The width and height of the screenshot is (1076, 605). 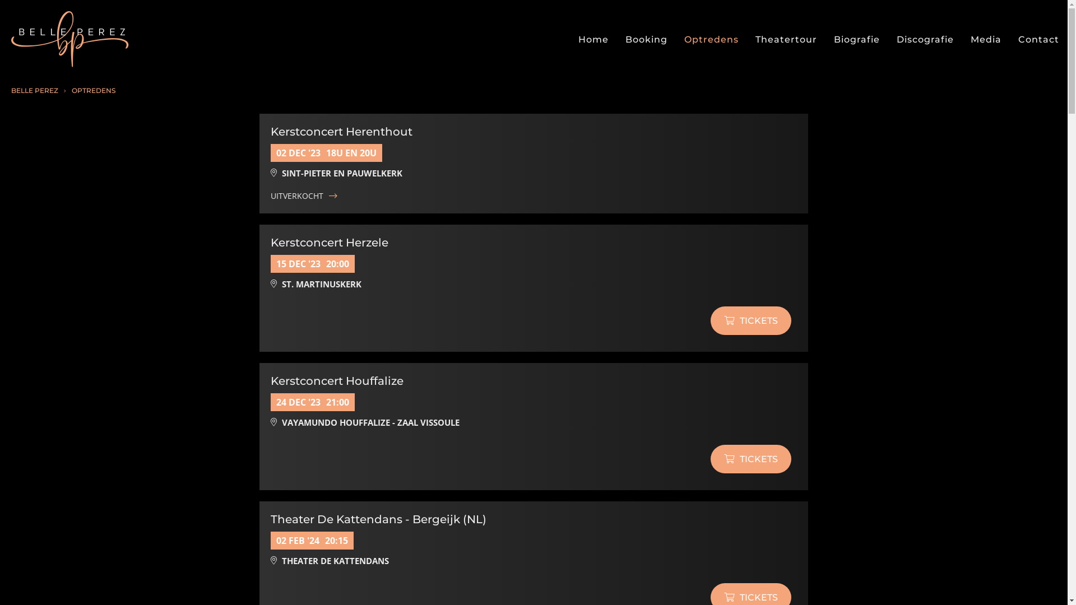 I want to click on TICKETS, so click(x=751, y=320).